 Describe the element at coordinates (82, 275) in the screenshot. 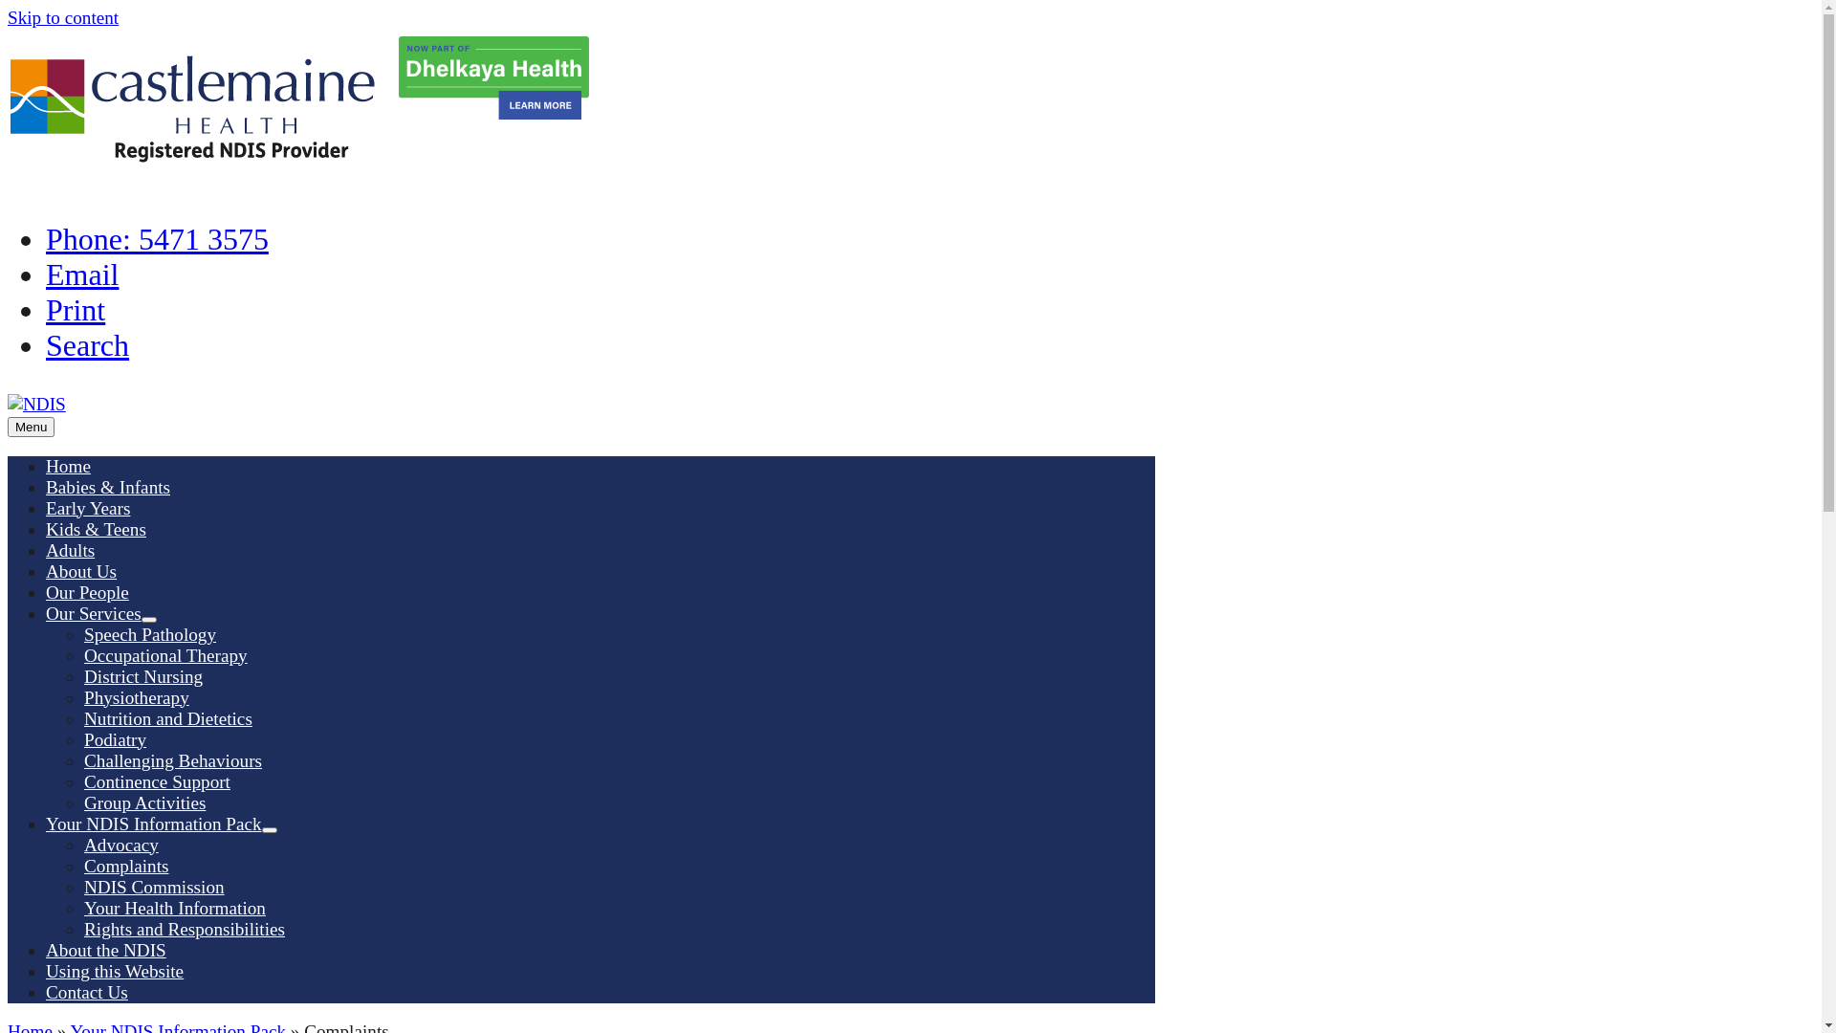

I see `Email` at that location.